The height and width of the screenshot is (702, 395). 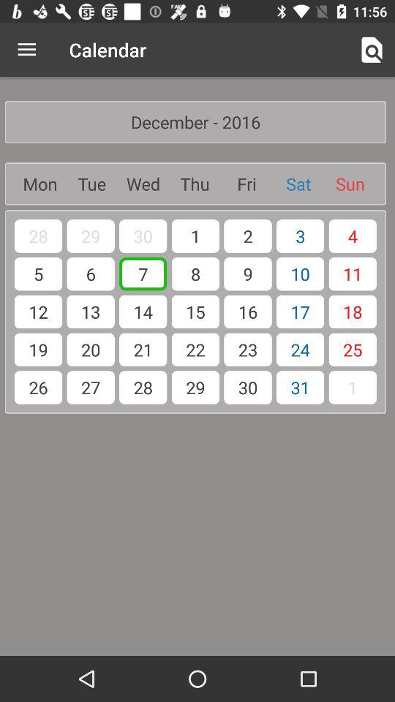 What do you see at coordinates (26, 50) in the screenshot?
I see `choose the item to the left of the calendar` at bounding box center [26, 50].